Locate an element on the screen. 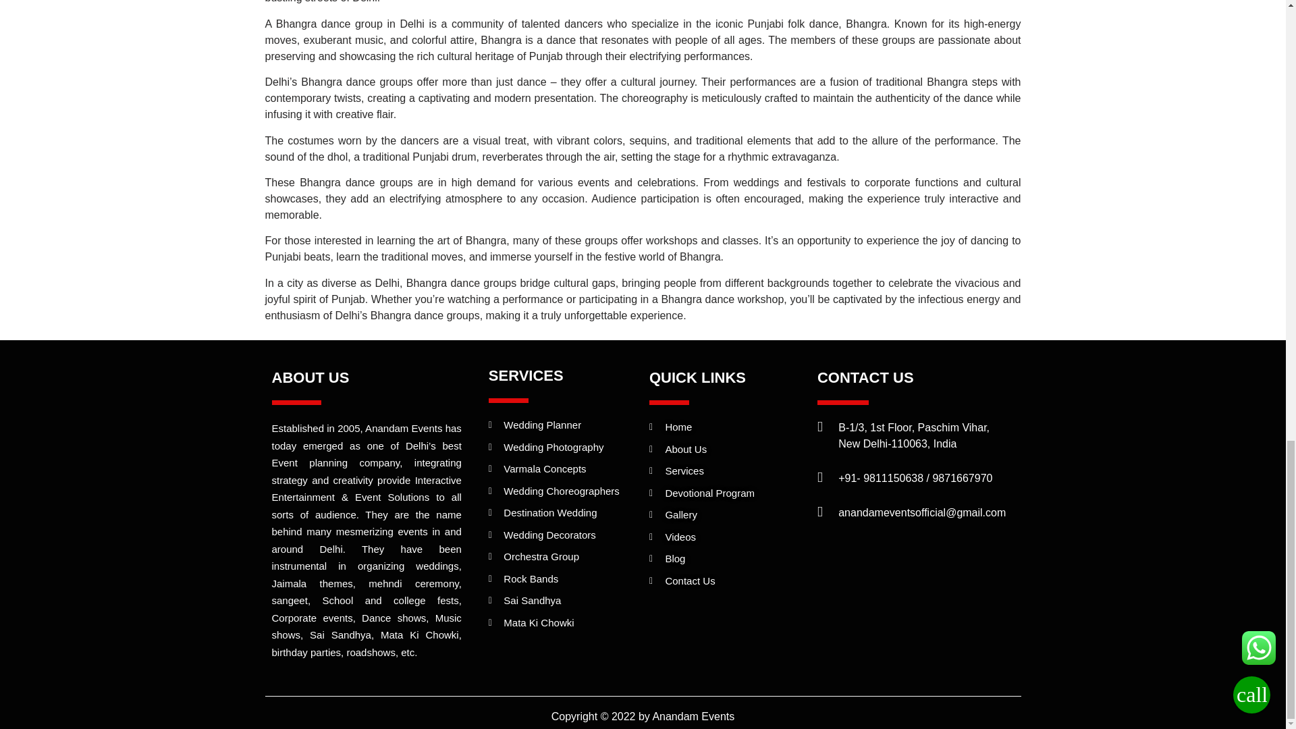  Wedding Planner is located at coordinates (566, 425).